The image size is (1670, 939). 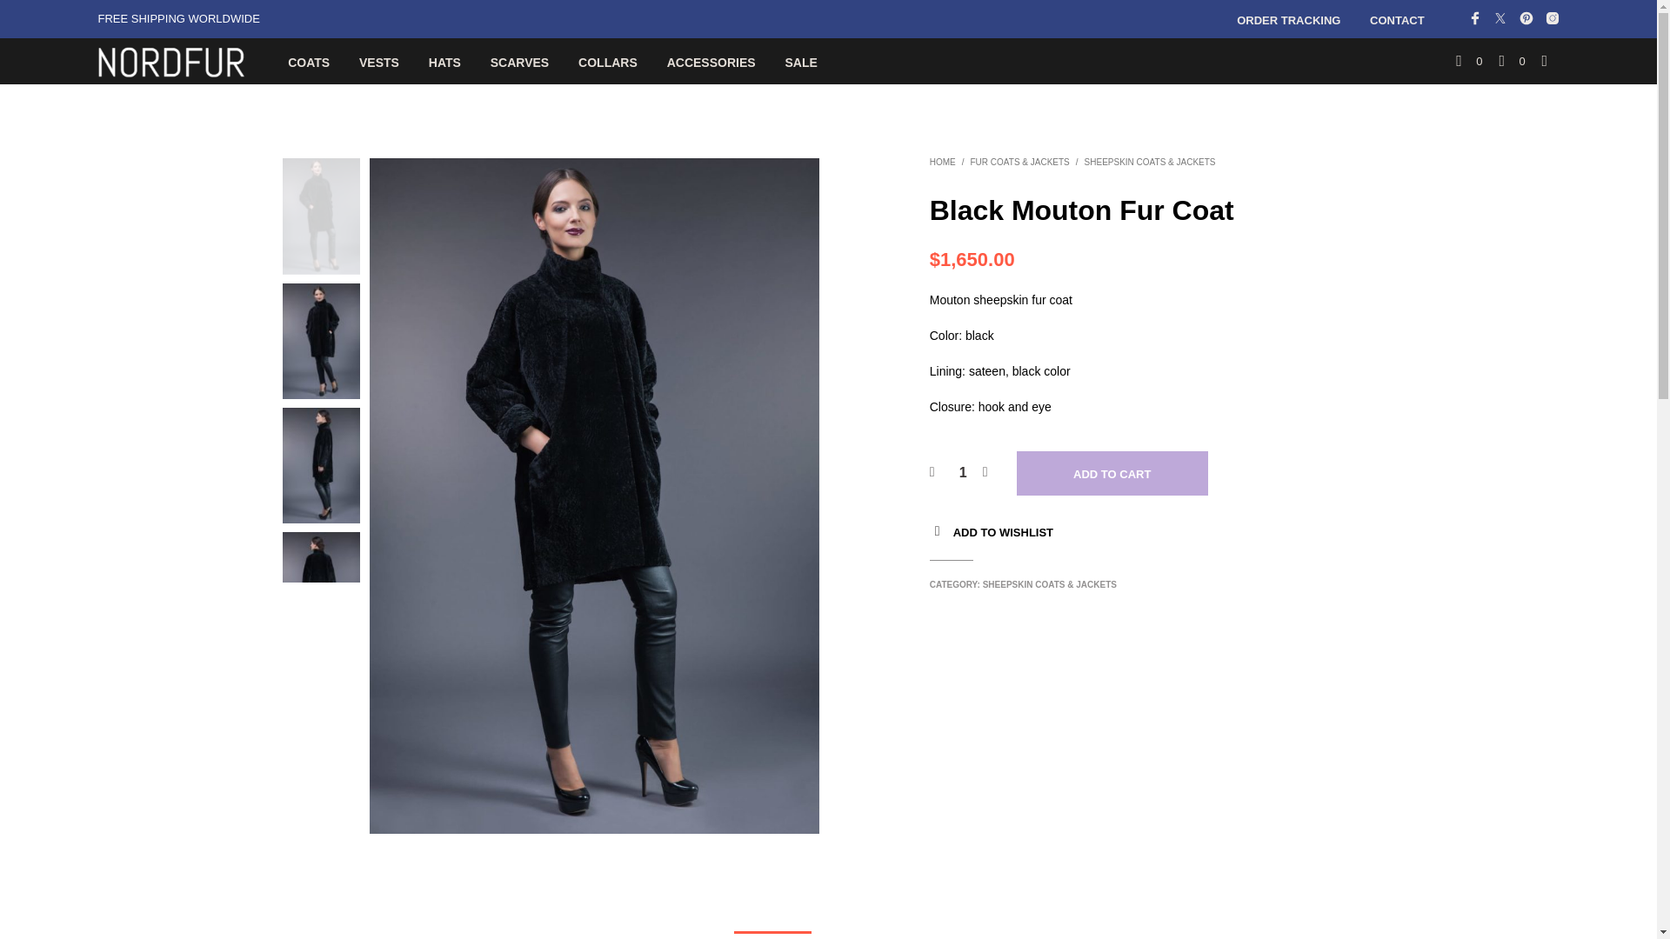 What do you see at coordinates (1511, 61) in the screenshot?
I see `0` at bounding box center [1511, 61].